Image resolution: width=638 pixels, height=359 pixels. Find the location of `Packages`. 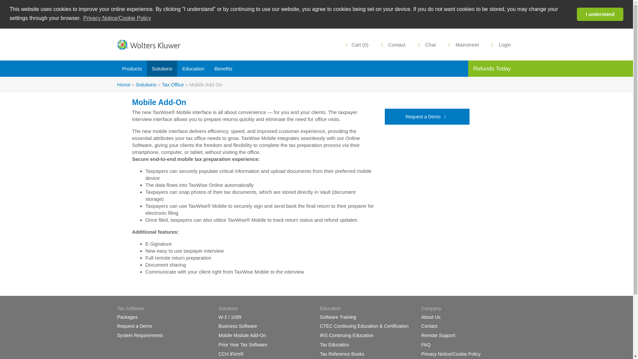

Packages is located at coordinates (127, 317).